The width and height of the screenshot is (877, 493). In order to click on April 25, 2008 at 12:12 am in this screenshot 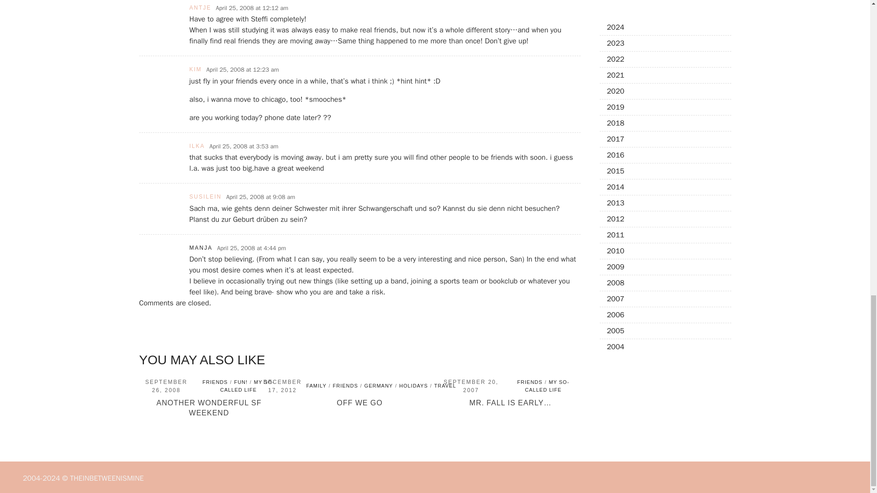, I will do `click(252, 8)`.